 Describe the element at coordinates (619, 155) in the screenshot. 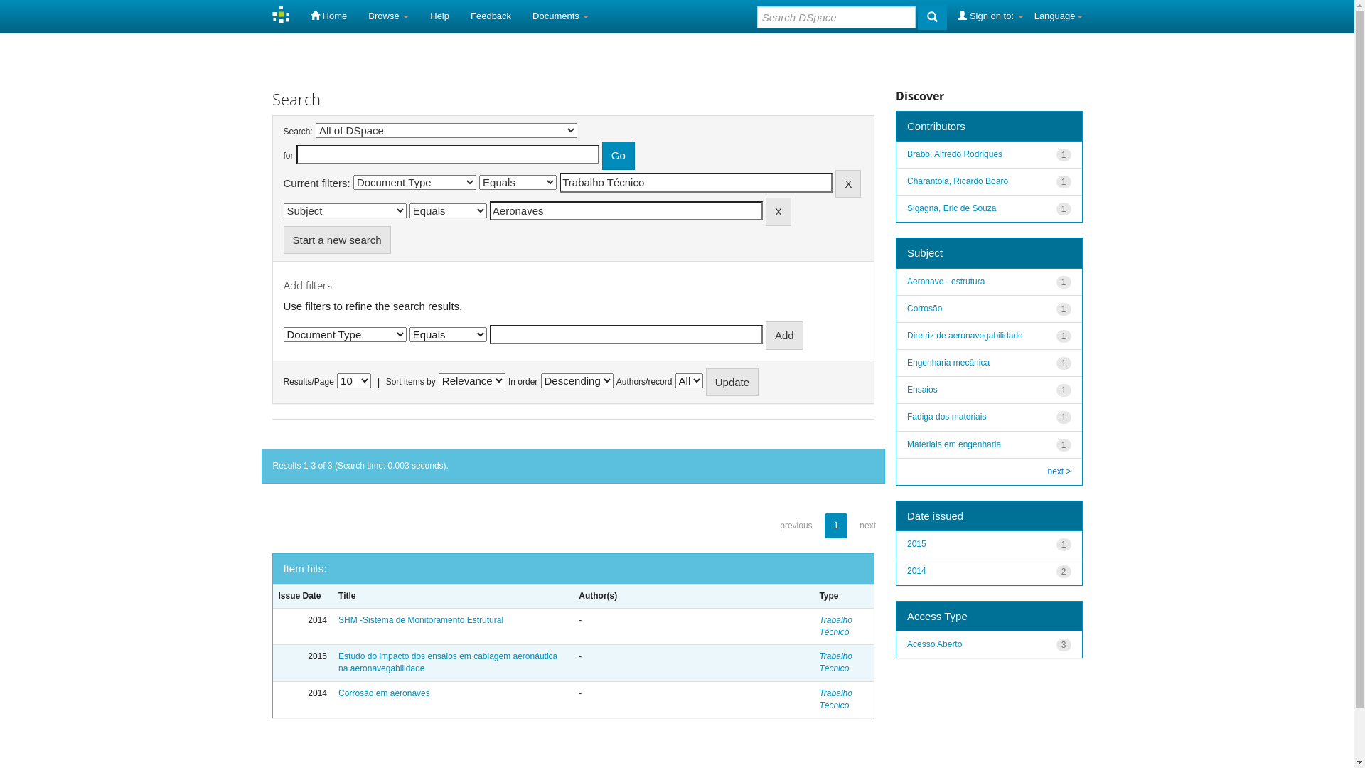

I see `Go` at that location.